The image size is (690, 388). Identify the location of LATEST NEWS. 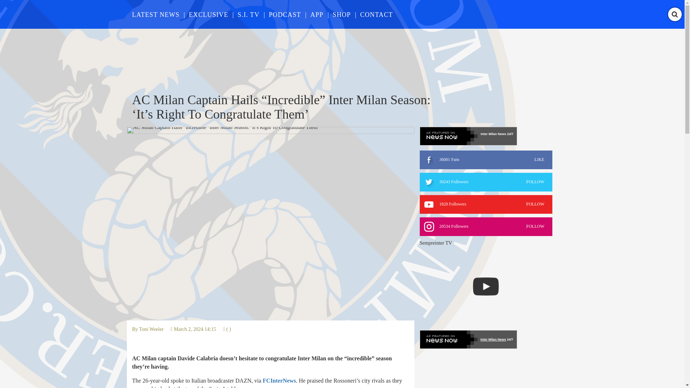
(156, 14).